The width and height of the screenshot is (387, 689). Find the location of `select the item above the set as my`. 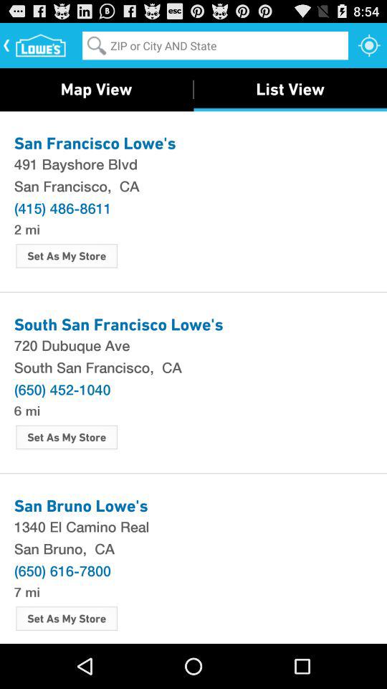

select the item above the set as my is located at coordinates (27, 228).